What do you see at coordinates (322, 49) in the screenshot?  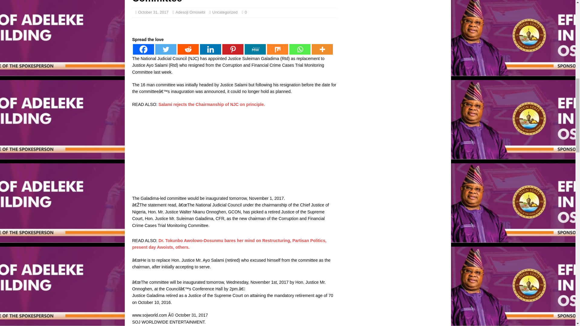 I see `More` at bounding box center [322, 49].